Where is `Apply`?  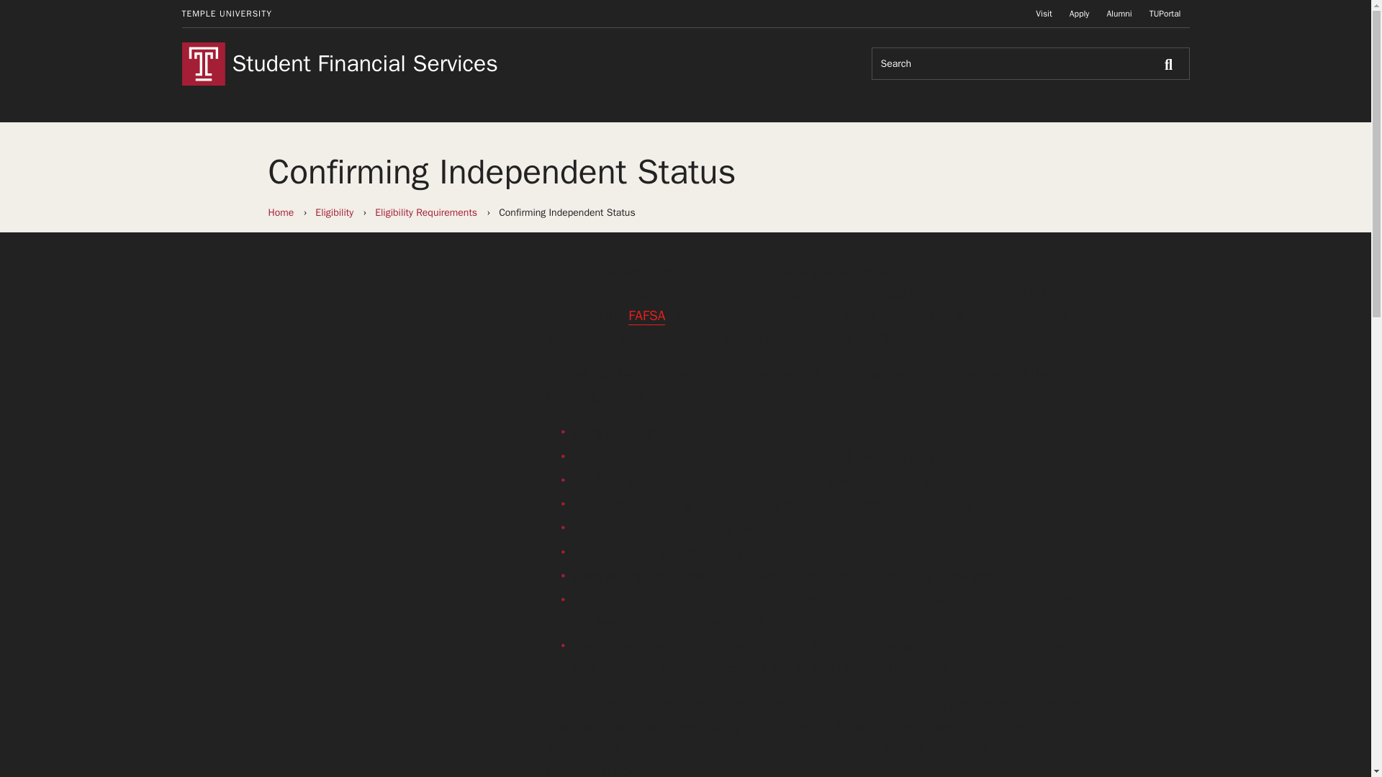 Apply is located at coordinates (1080, 13).